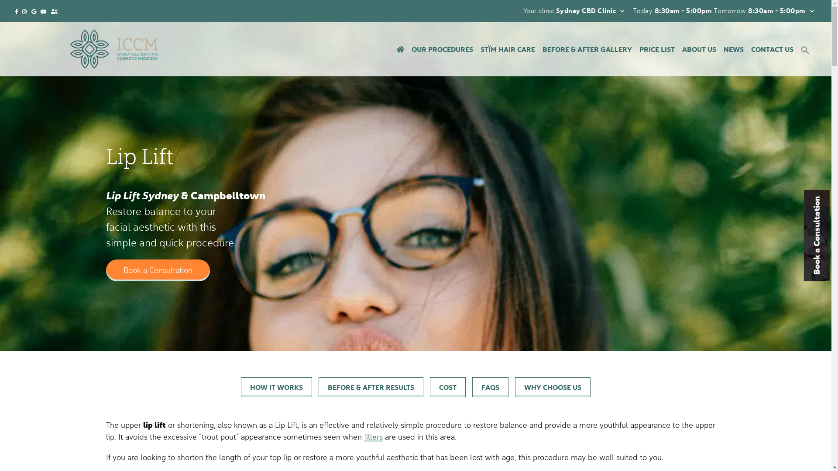  I want to click on WHY CHOOSE US, so click(553, 387).